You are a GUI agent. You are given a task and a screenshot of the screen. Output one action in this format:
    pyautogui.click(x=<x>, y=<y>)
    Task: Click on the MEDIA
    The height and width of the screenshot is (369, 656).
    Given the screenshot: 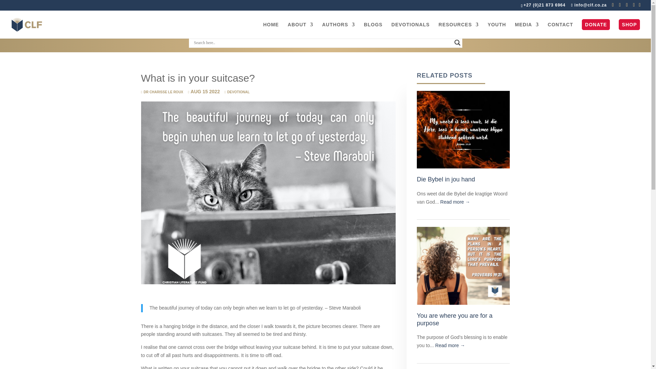 What is the action you would take?
    pyautogui.click(x=527, y=30)
    